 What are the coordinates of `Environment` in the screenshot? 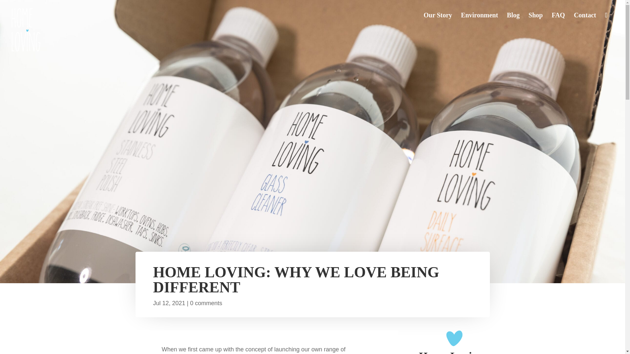 It's located at (480, 24).